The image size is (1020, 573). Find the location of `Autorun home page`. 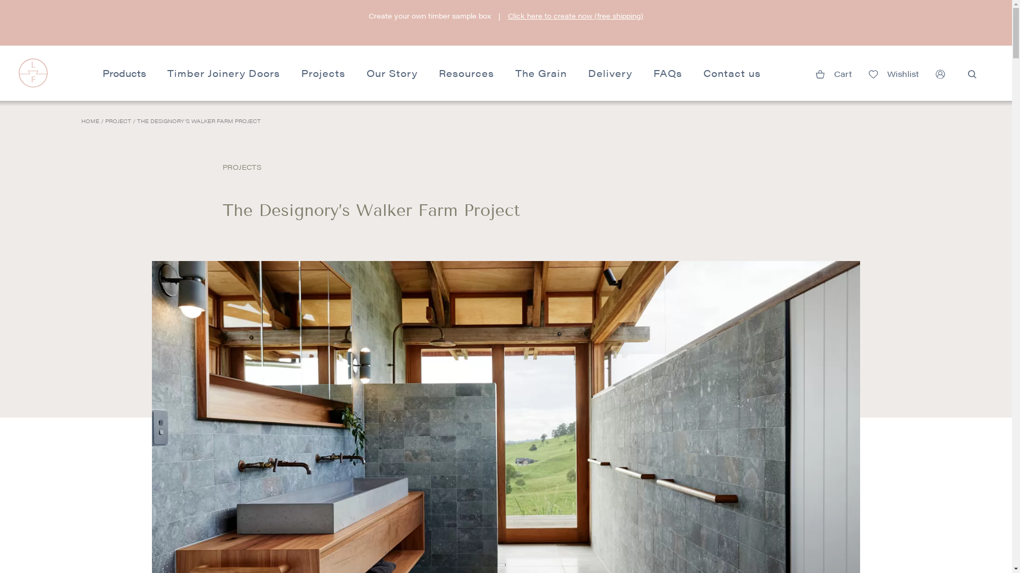

Autorun home page is located at coordinates (33, 83).